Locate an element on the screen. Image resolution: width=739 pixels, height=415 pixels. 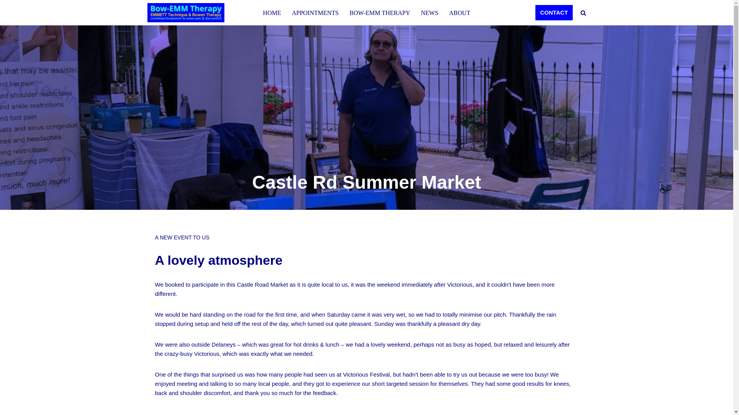
Skip to content is located at coordinates (6, 16).